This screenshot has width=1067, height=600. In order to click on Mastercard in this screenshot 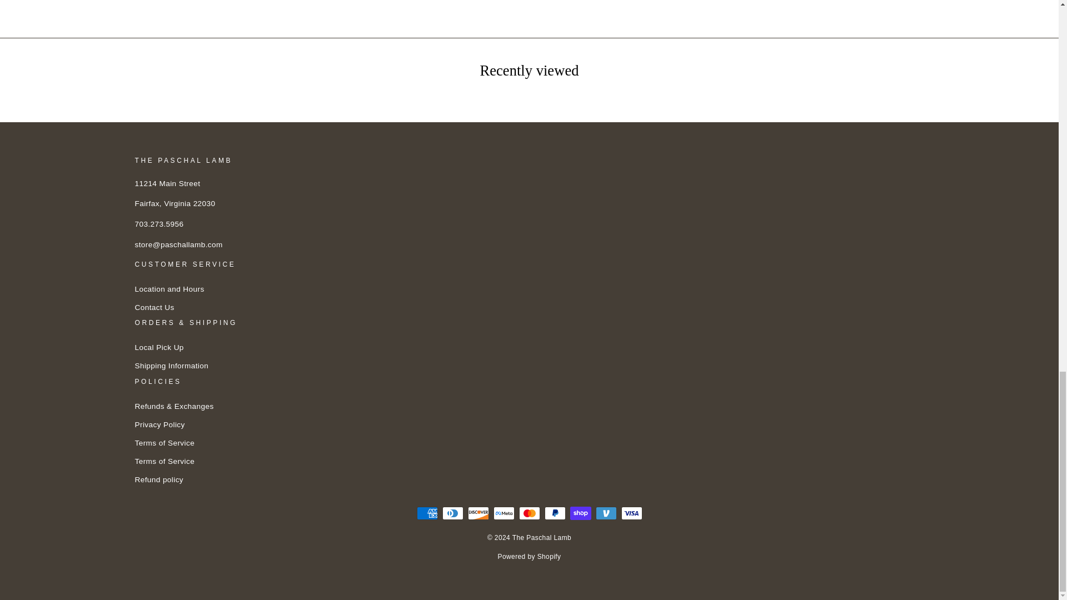, I will do `click(529, 513)`.